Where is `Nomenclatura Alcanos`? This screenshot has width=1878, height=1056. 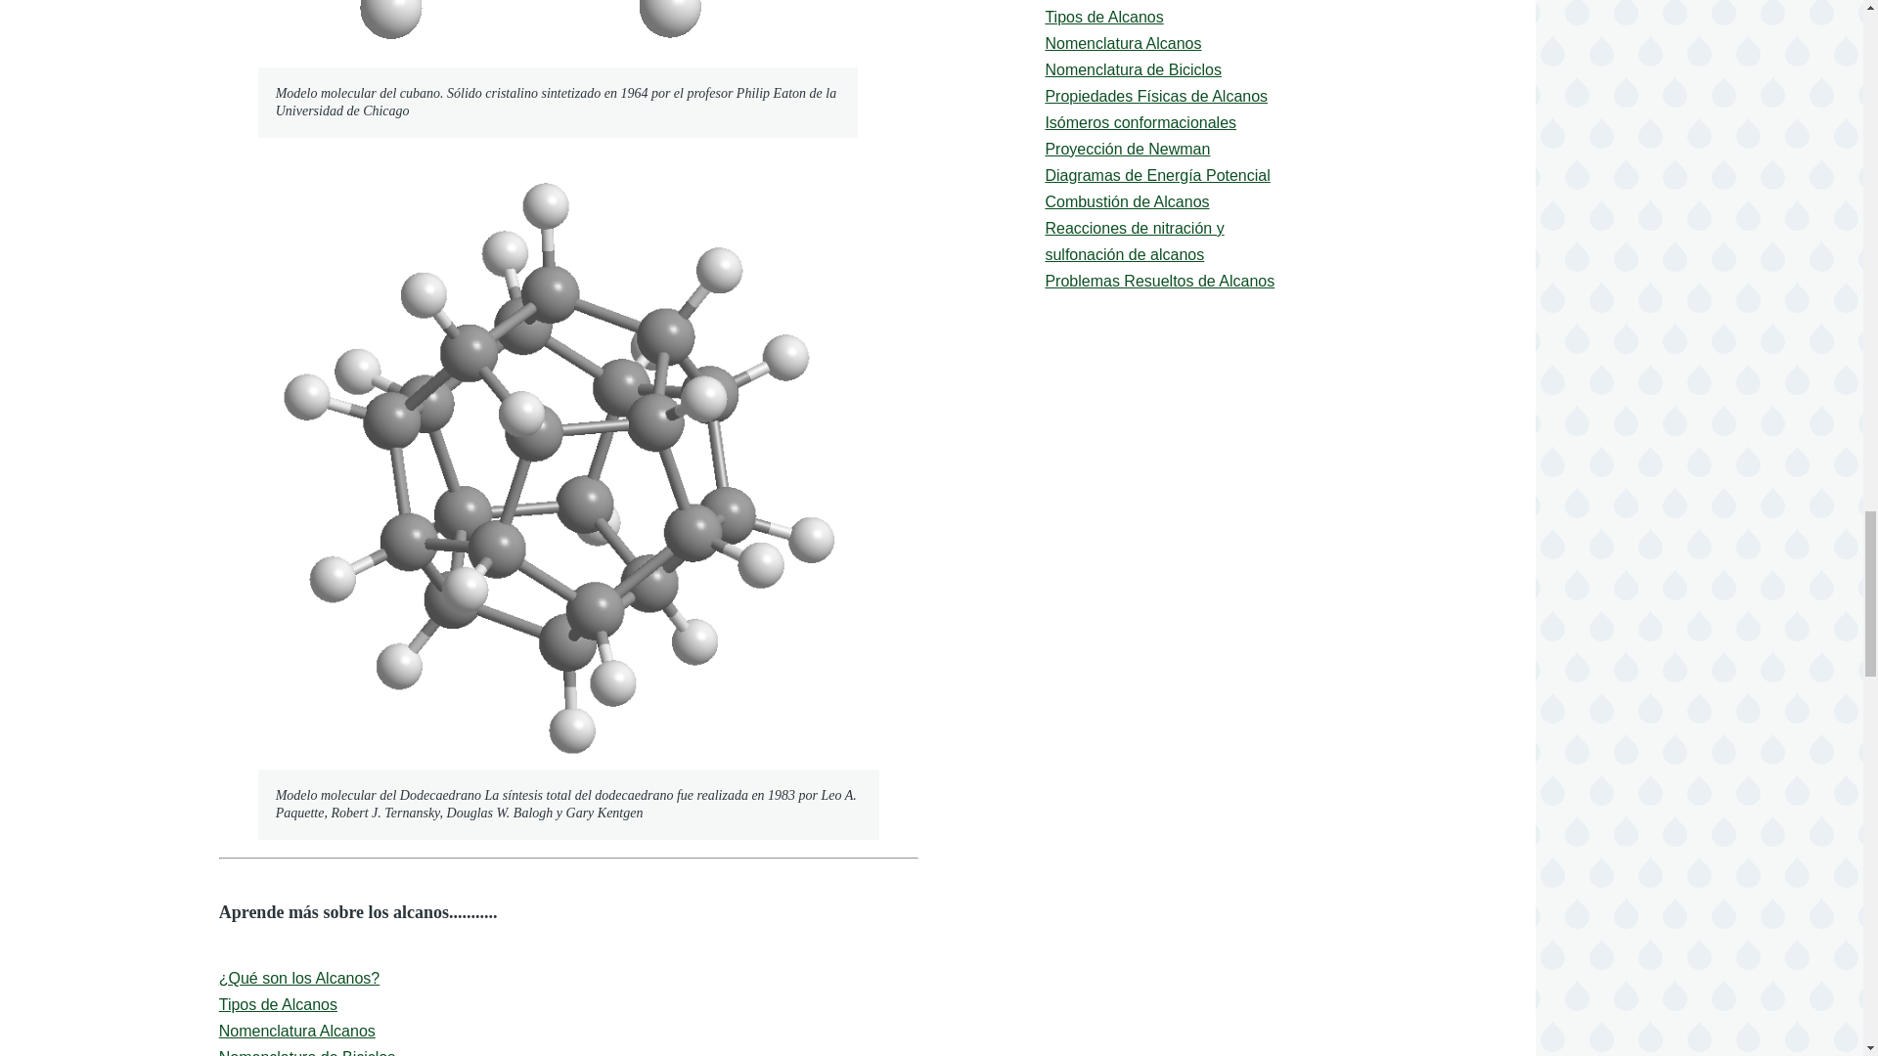
Nomenclatura Alcanos is located at coordinates (297, 1031).